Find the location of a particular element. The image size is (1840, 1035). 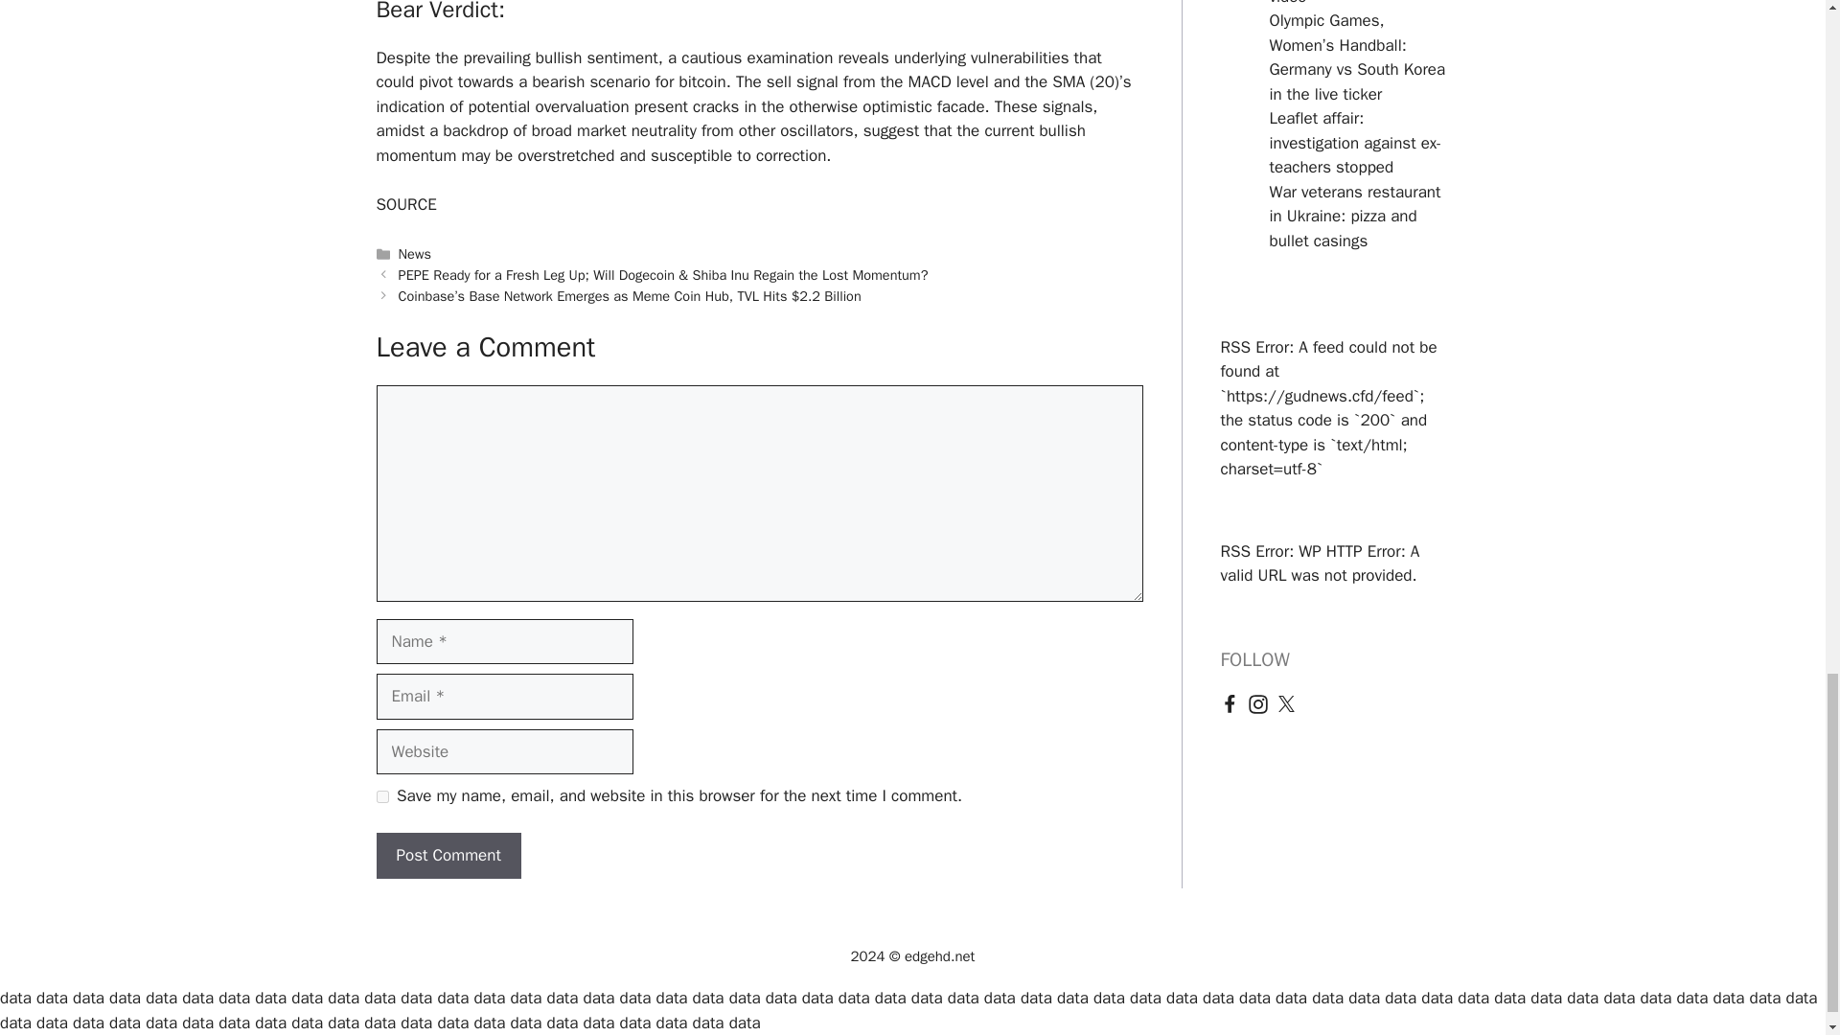

Post Comment is located at coordinates (448, 855).